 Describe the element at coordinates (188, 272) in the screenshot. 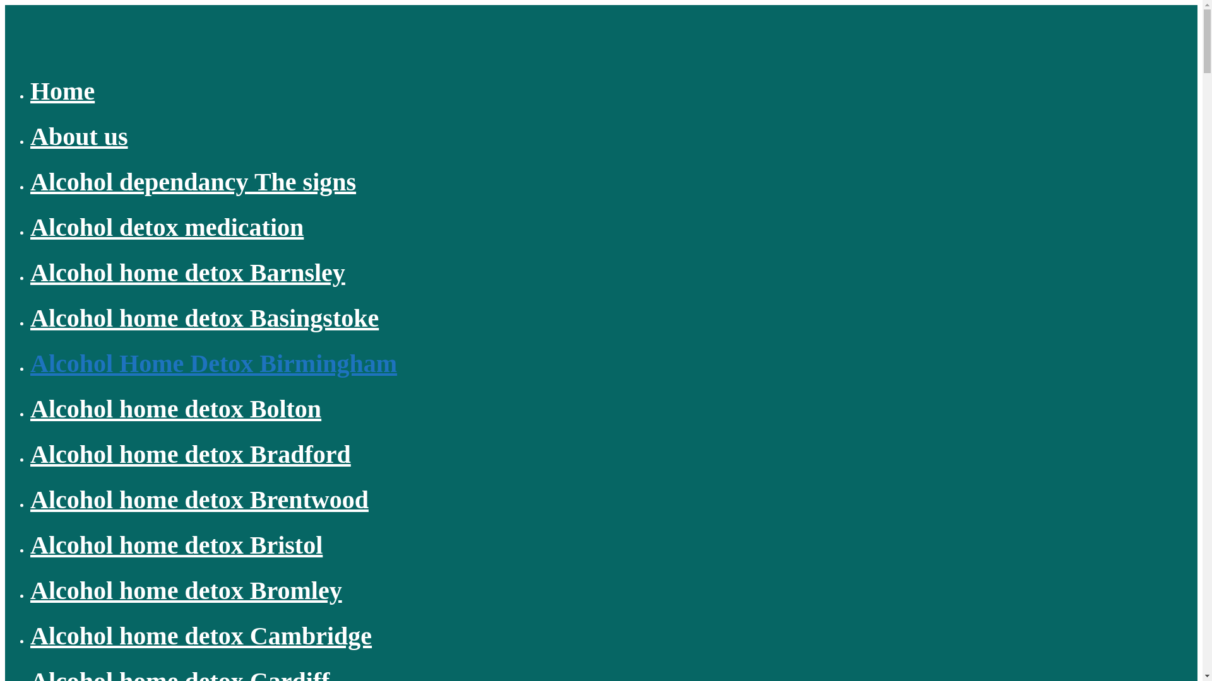

I see `Alcohol home detox Barnsley` at that location.